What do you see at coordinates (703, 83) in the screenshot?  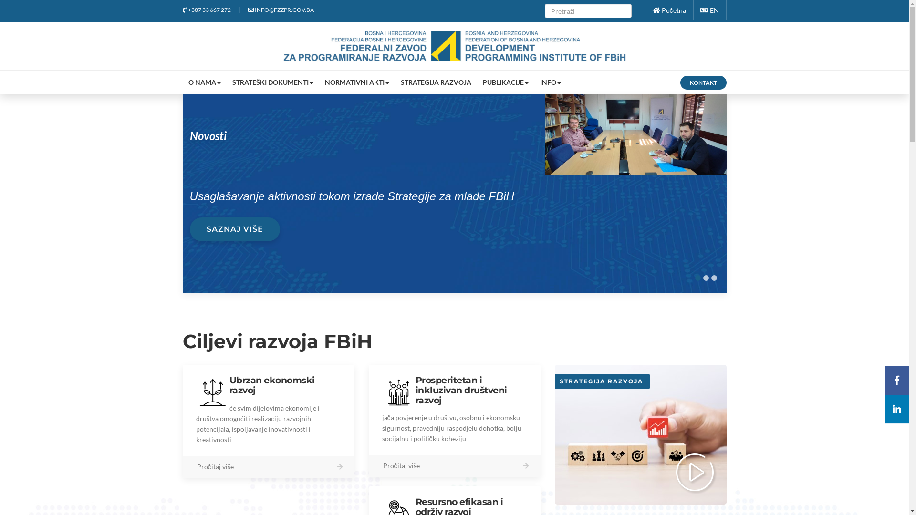 I see `KONTAKT` at bounding box center [703, 83].